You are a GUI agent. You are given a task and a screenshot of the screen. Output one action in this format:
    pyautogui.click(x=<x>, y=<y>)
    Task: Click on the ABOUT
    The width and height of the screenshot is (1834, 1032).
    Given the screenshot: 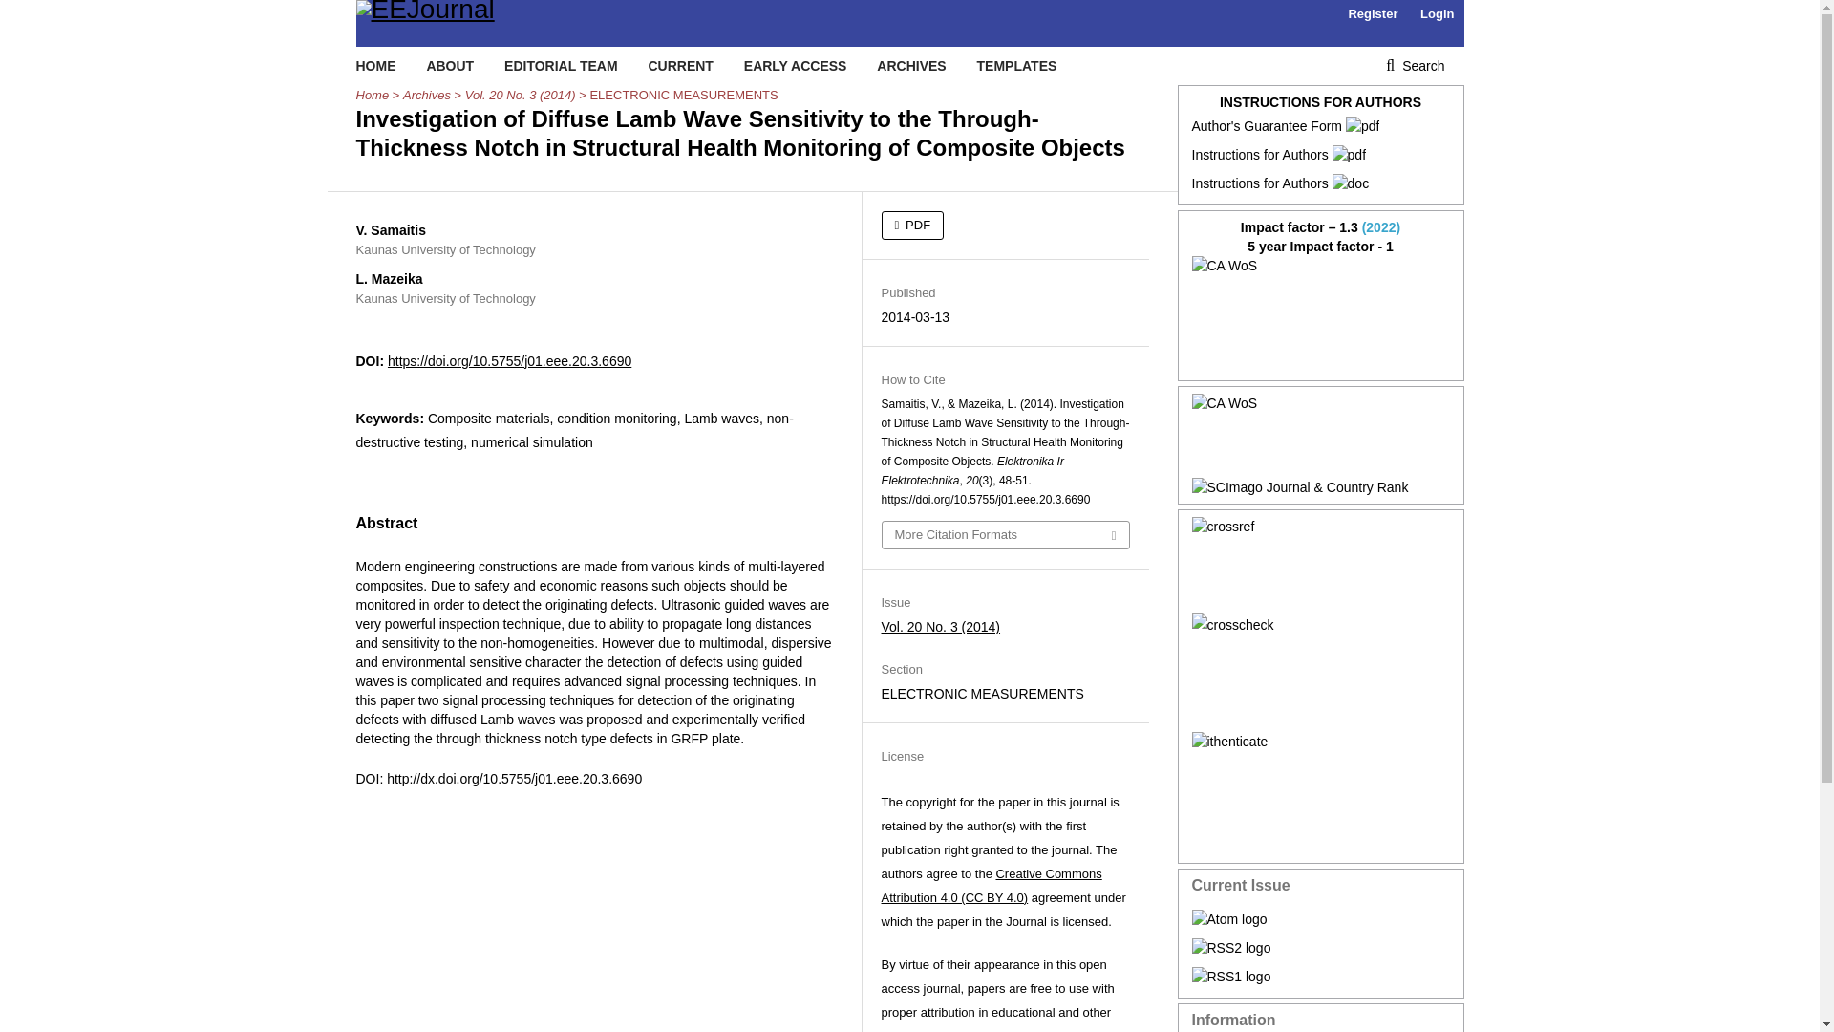 What is the action you would take?
    pyautogui.click(x=449, y=65)
    